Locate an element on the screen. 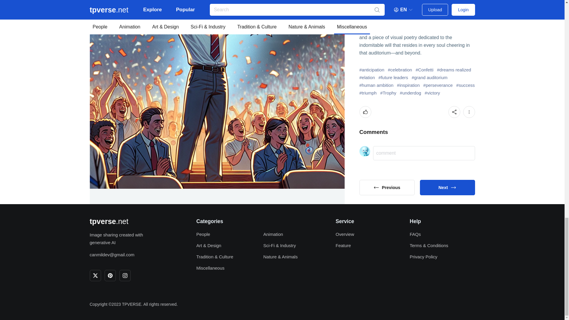  human ambition is located at coordinates (376, 85).